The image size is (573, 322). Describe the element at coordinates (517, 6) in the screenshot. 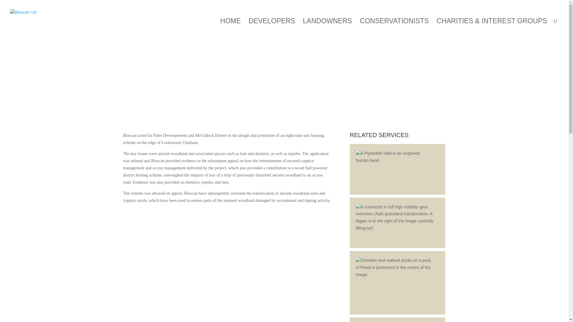

I see `Our team` at that location.